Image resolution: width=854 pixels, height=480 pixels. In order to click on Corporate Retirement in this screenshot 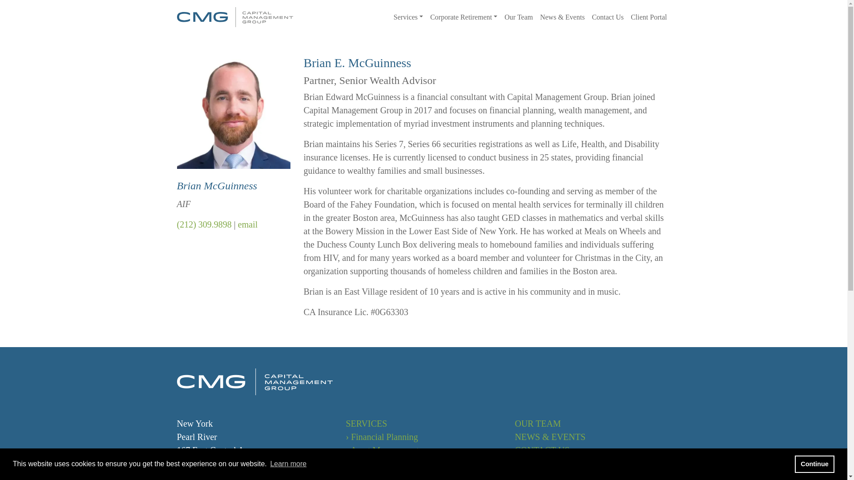, I will do `click(463, 17)`.